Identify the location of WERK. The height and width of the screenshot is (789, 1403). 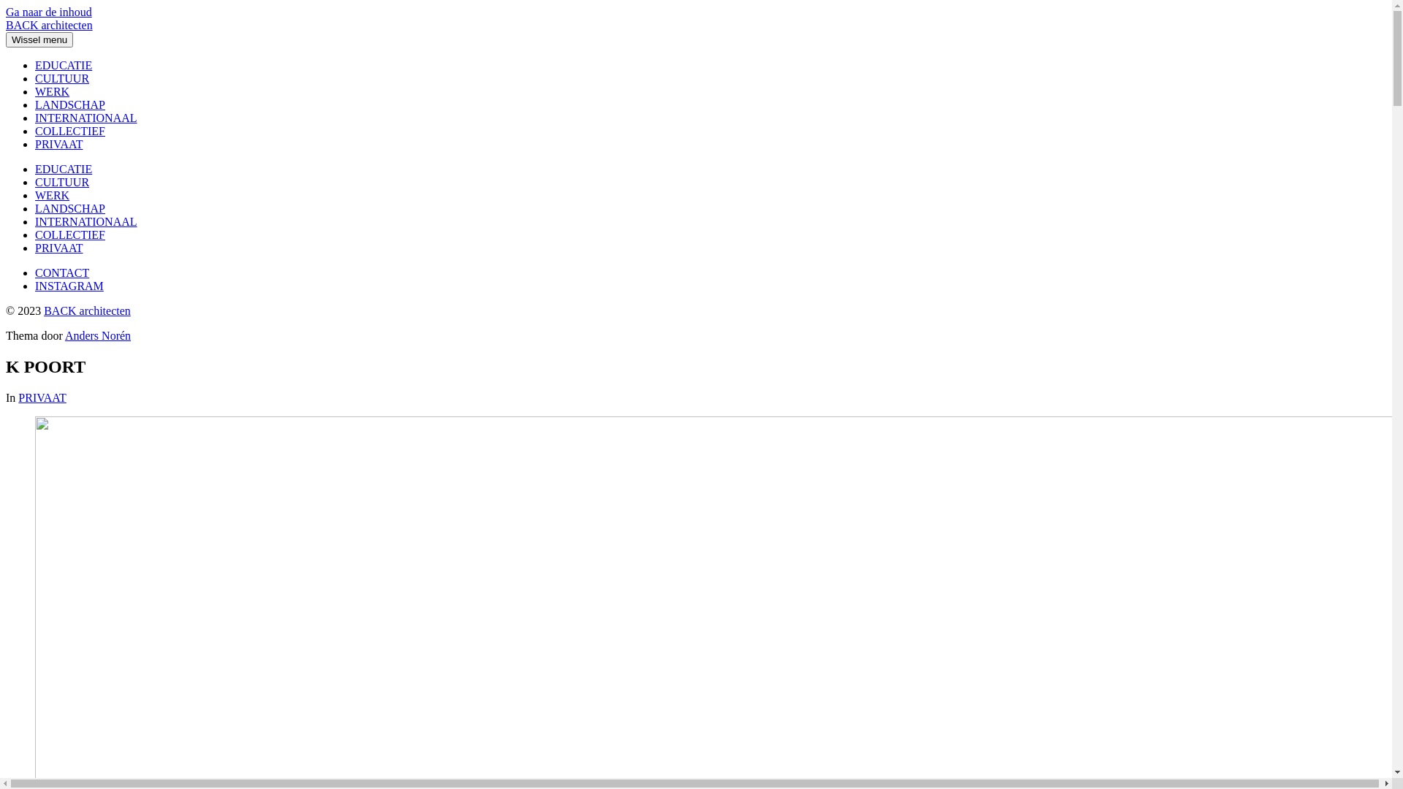
(53, 92).